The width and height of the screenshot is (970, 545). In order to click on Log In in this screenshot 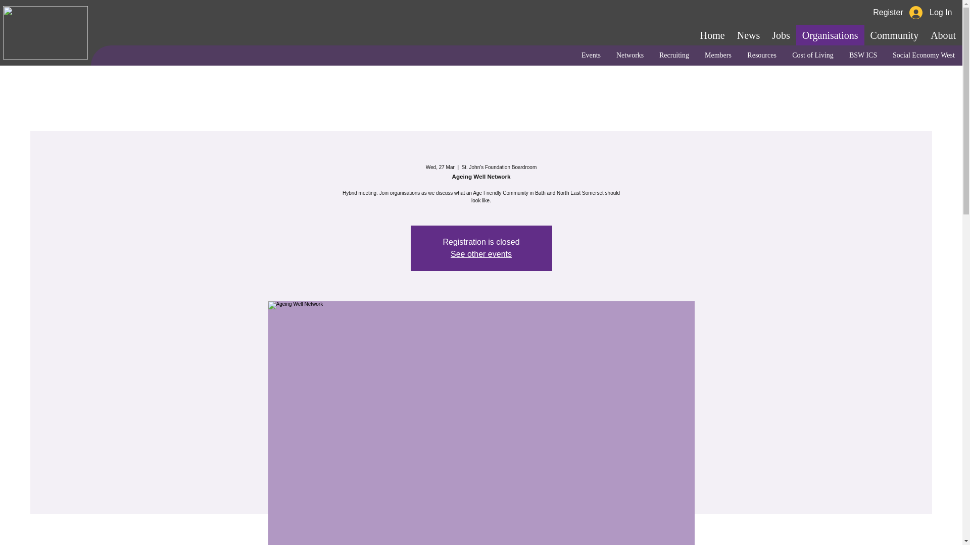, I will do `click(931, 13)`.